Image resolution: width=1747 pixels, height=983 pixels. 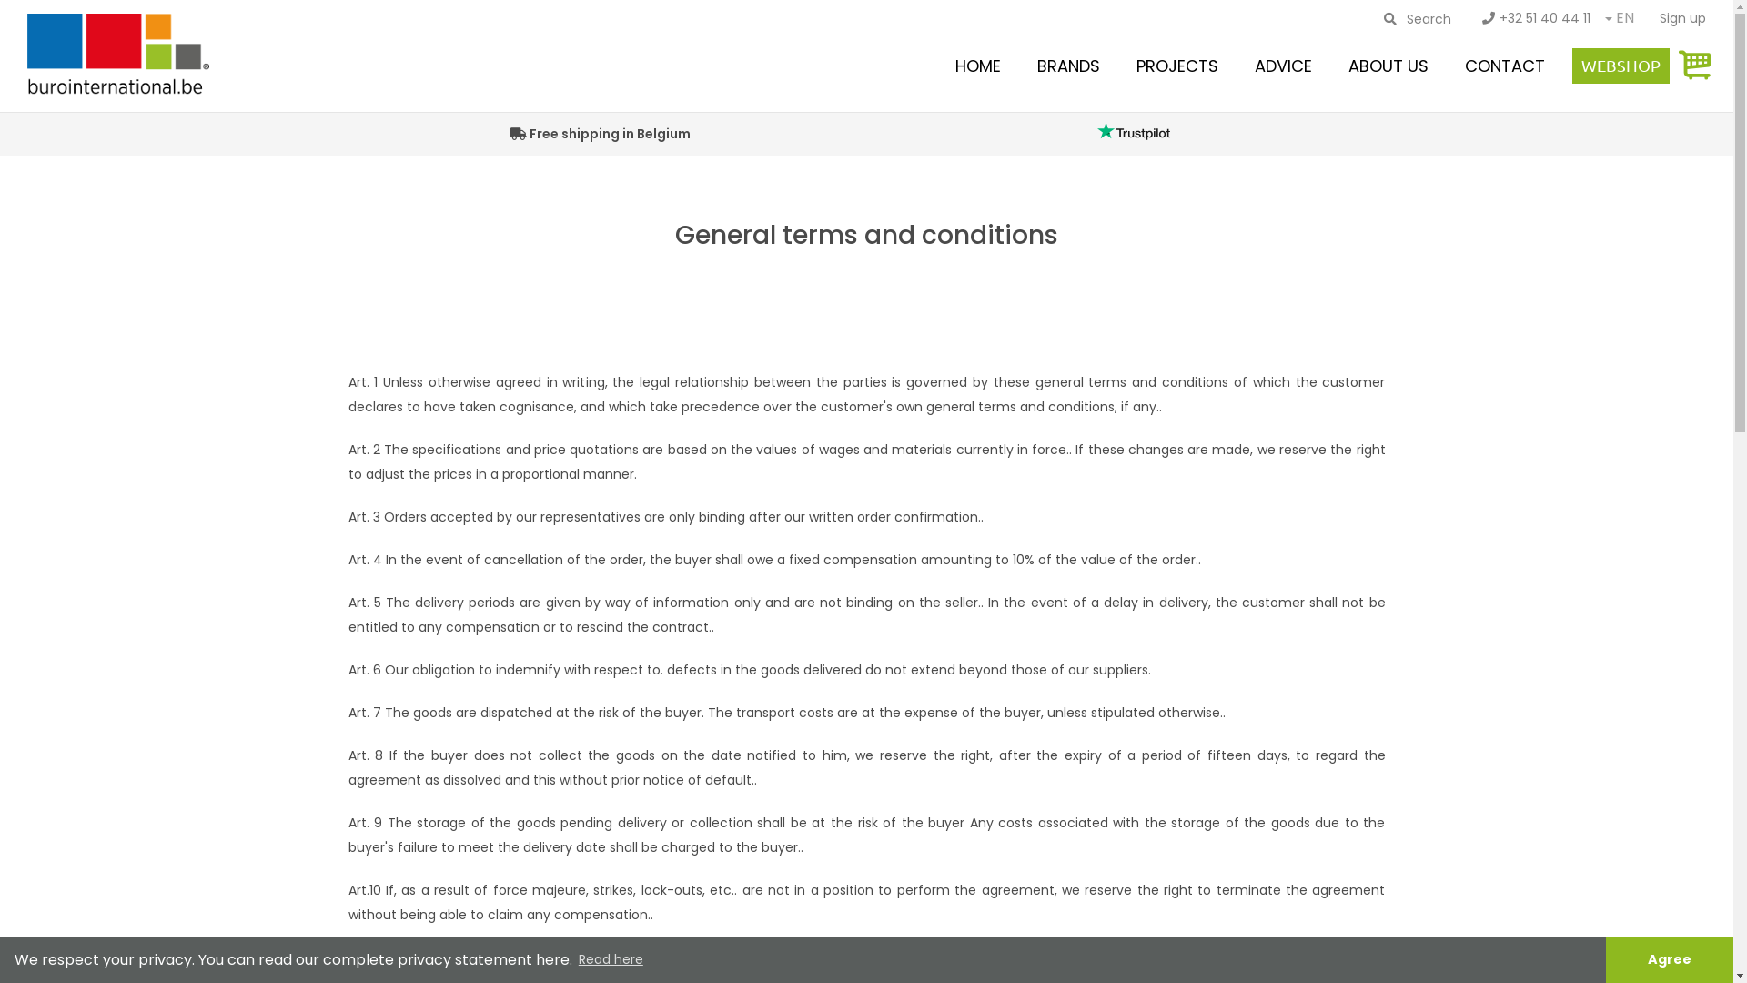 What do you see at coordinates (978, 66) in the screenshot?
I see `HOME` at bounding box center [978, 66].